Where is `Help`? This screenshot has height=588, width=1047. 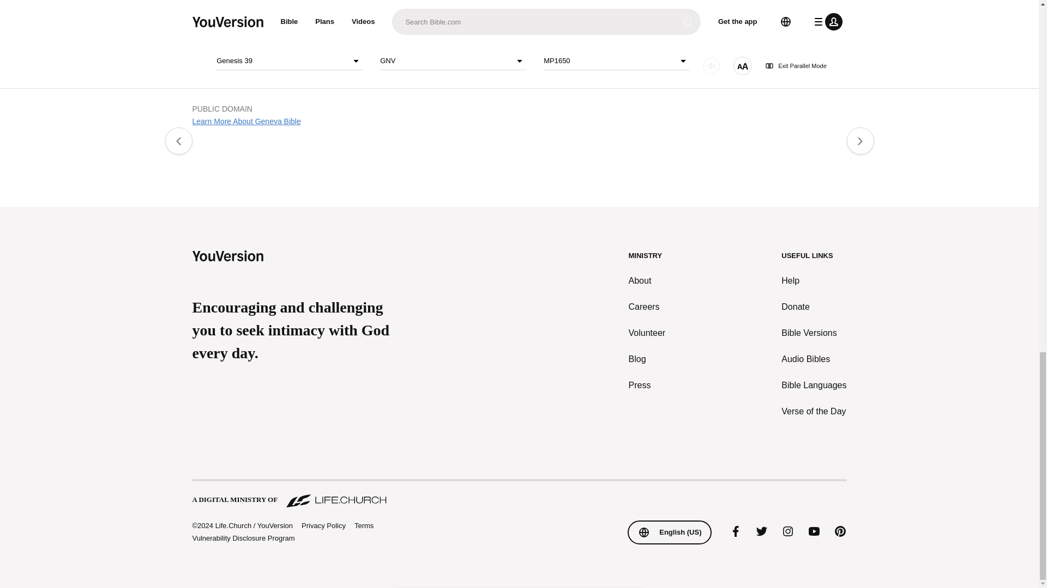
Help is located at coordinates (814, 281).